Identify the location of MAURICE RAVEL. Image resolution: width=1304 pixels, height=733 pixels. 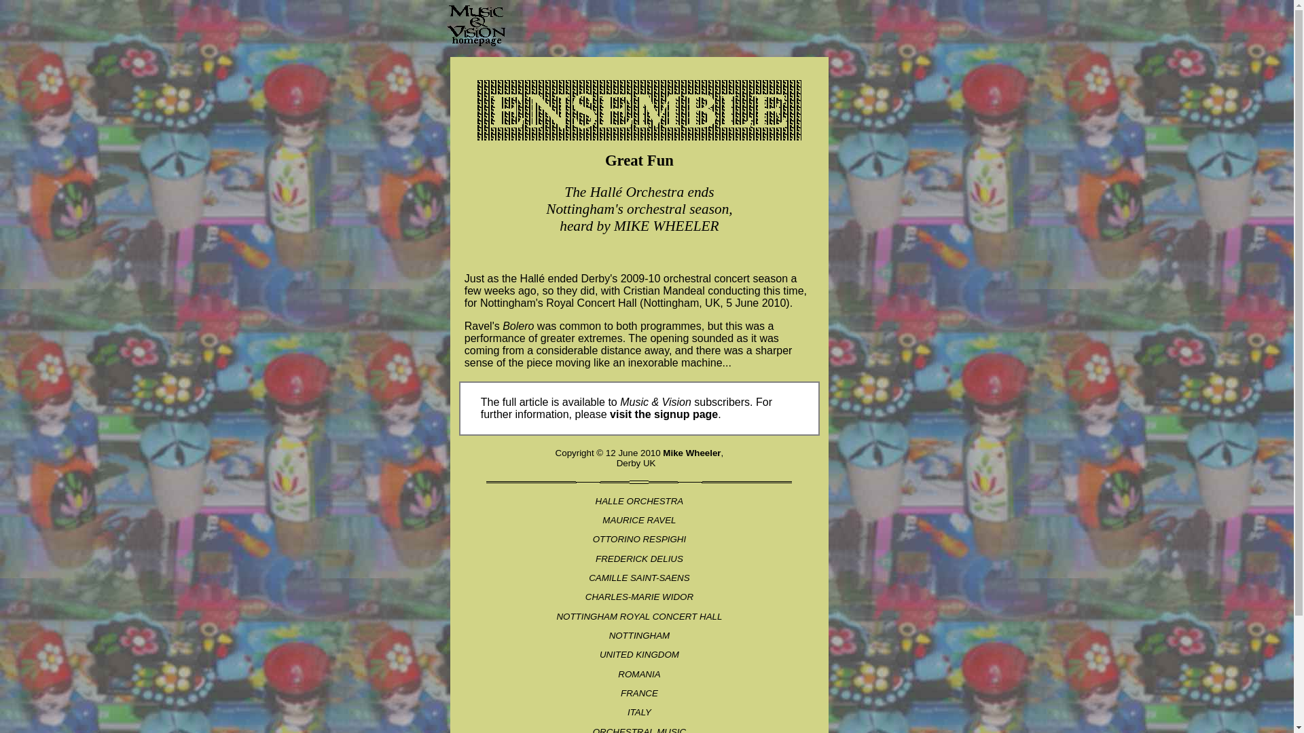
(638, 520).